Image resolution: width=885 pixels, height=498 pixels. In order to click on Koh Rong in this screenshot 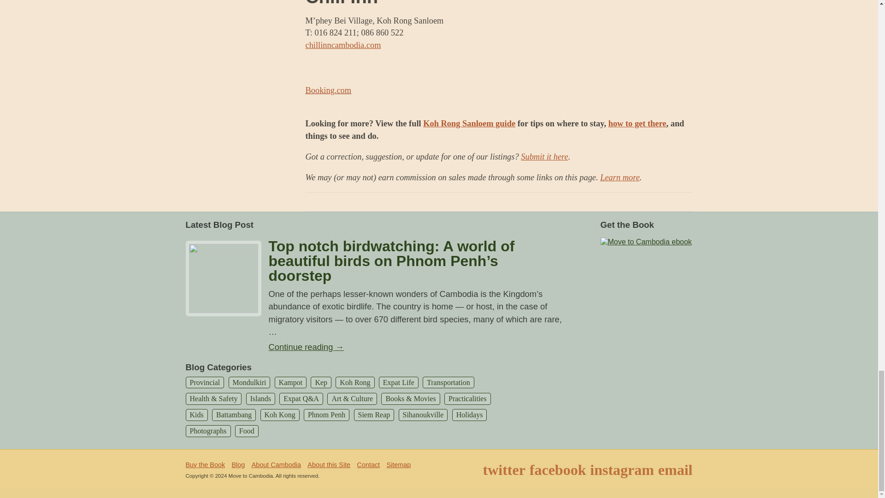, I will do `click(355, 382)`.